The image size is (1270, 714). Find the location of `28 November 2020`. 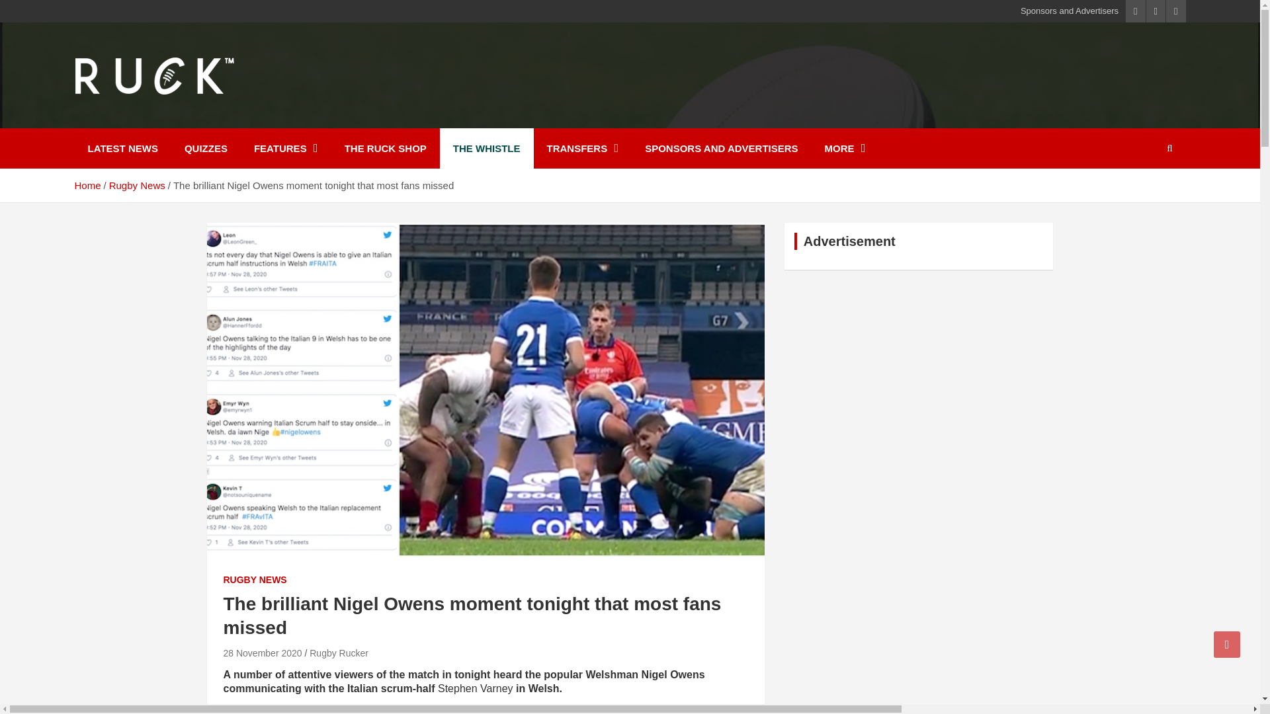

28 November 2020 is located at coordinates (262, 653).